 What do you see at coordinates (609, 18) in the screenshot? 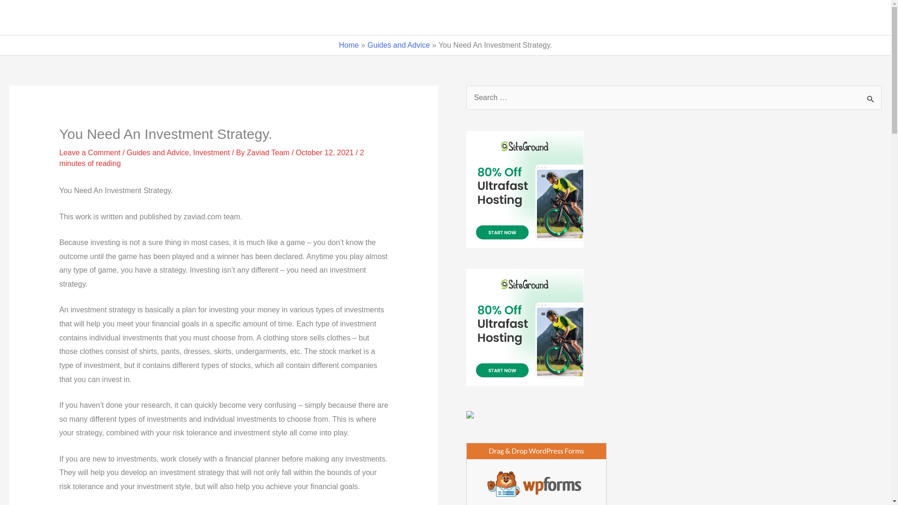
I see `Quotes` at bounding box center [609, 18].